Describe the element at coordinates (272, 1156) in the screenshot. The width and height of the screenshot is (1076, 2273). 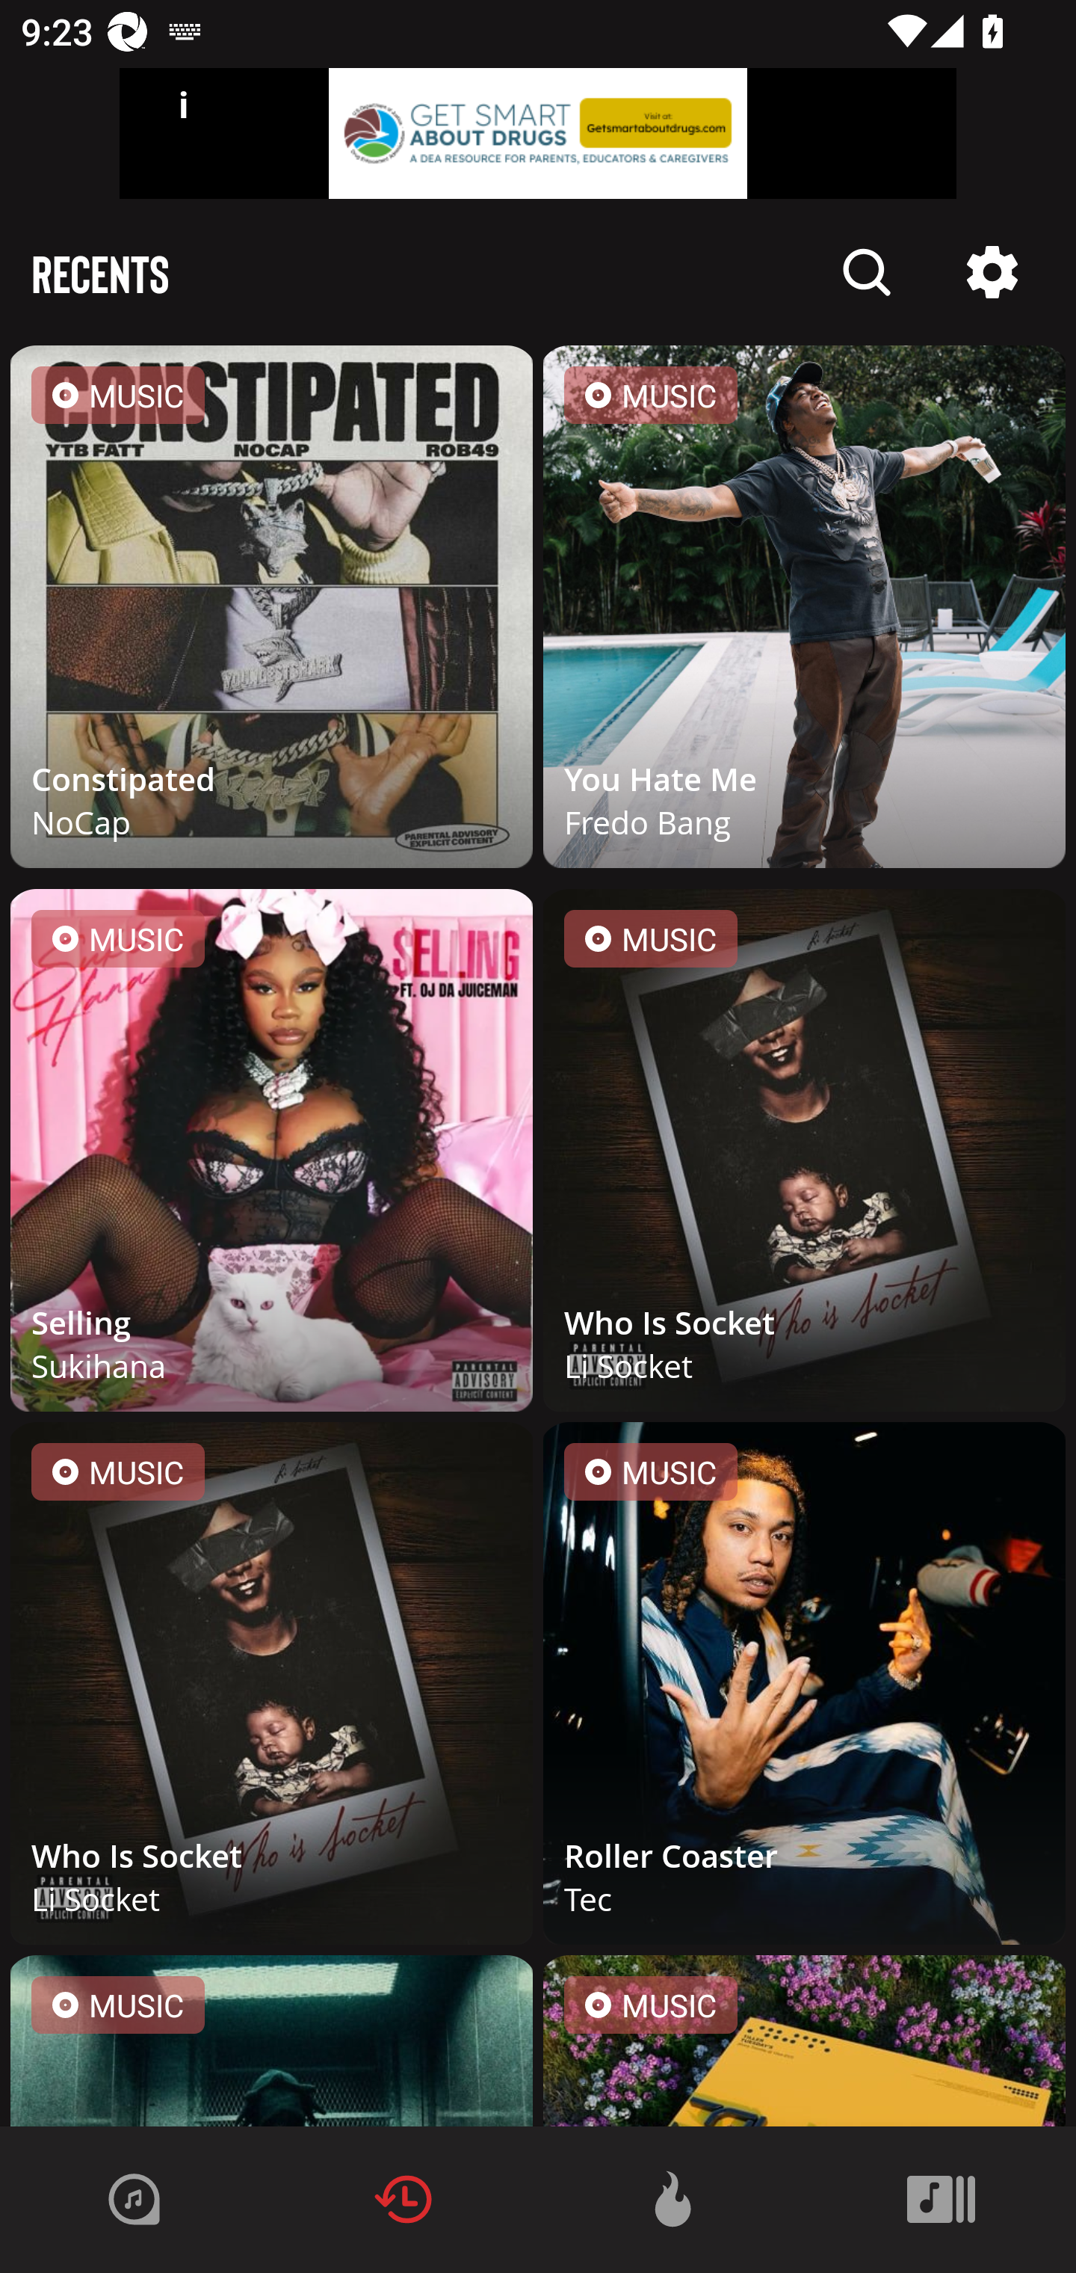
I see `MUSIC Selling Sukihana` at that location.